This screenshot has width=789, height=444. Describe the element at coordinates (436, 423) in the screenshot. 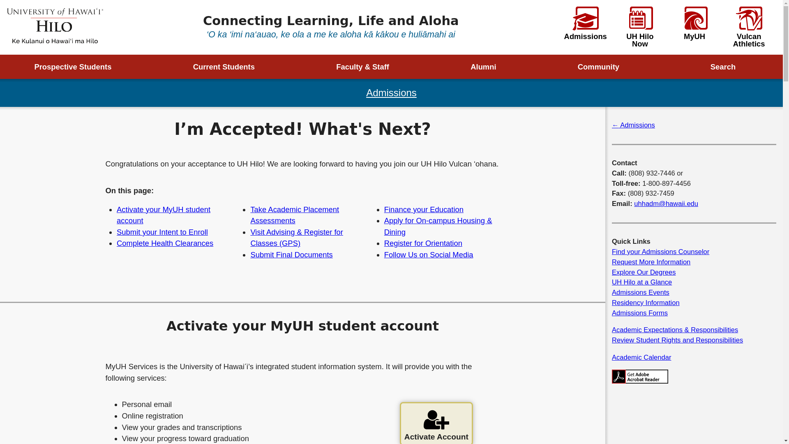

I see `Activate Account` at that location.